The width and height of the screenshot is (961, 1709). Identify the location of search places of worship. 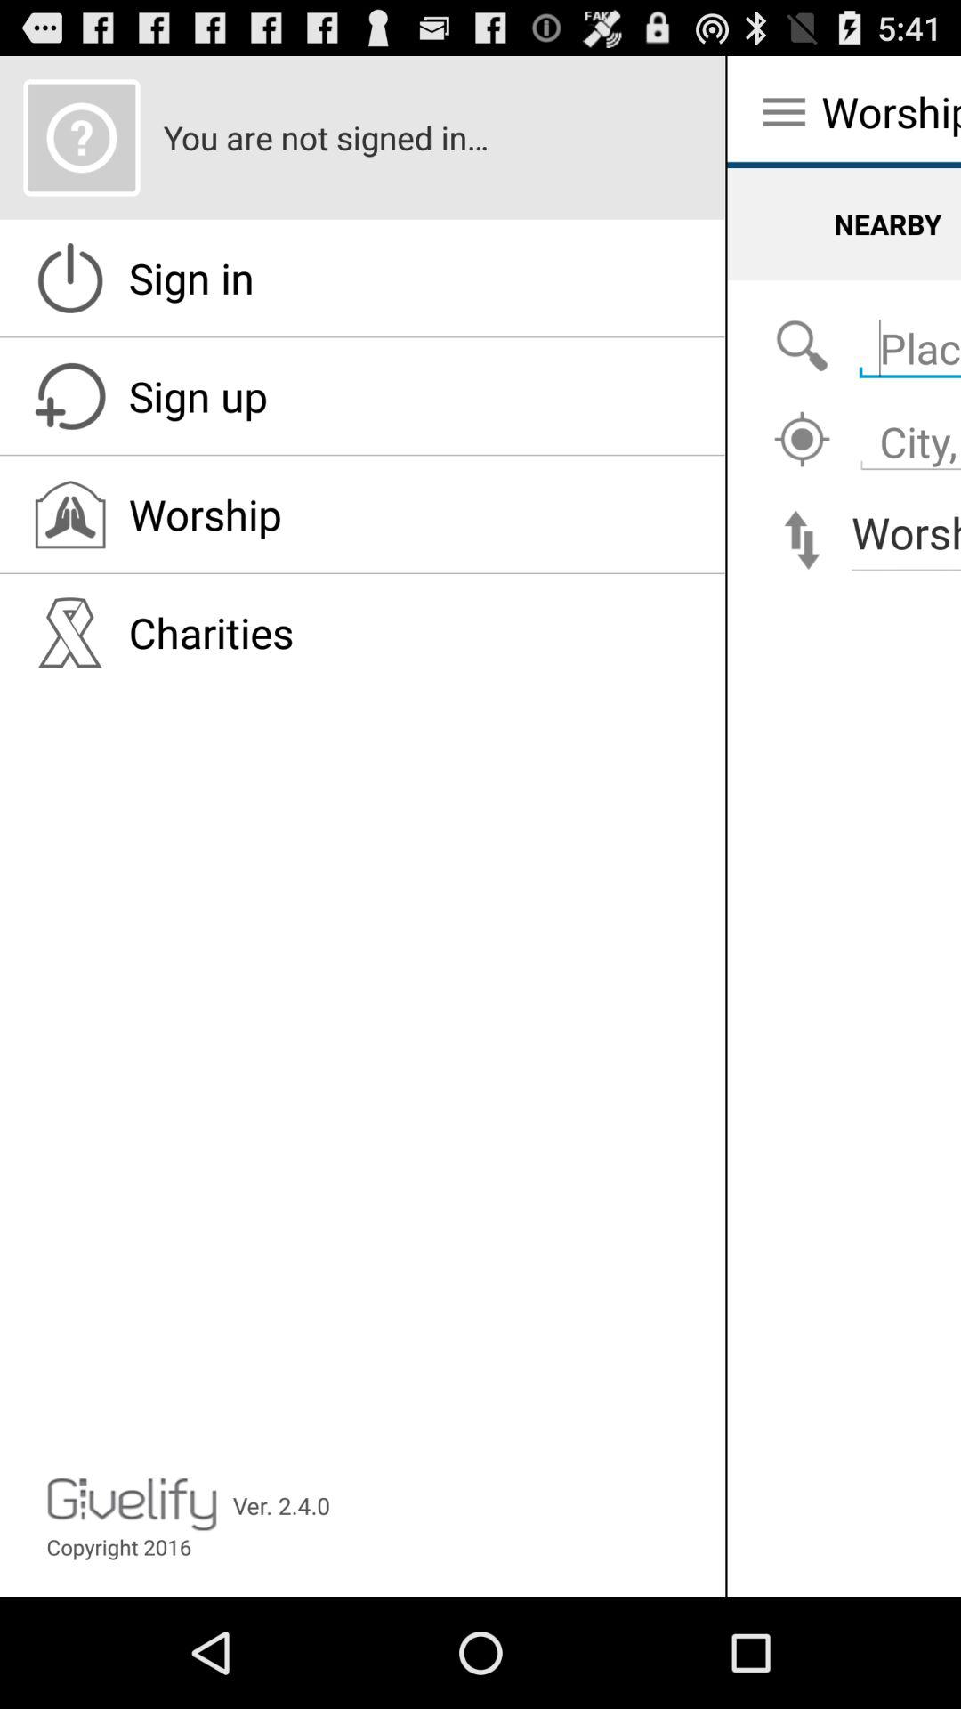
(802, 347).